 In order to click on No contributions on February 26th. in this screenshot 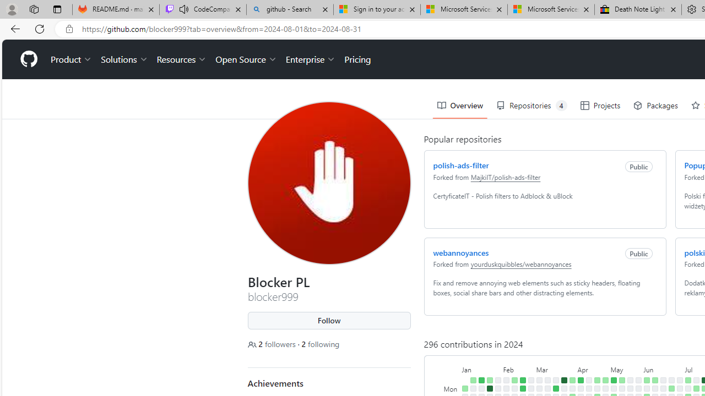, I will do `click(531, 388)`.